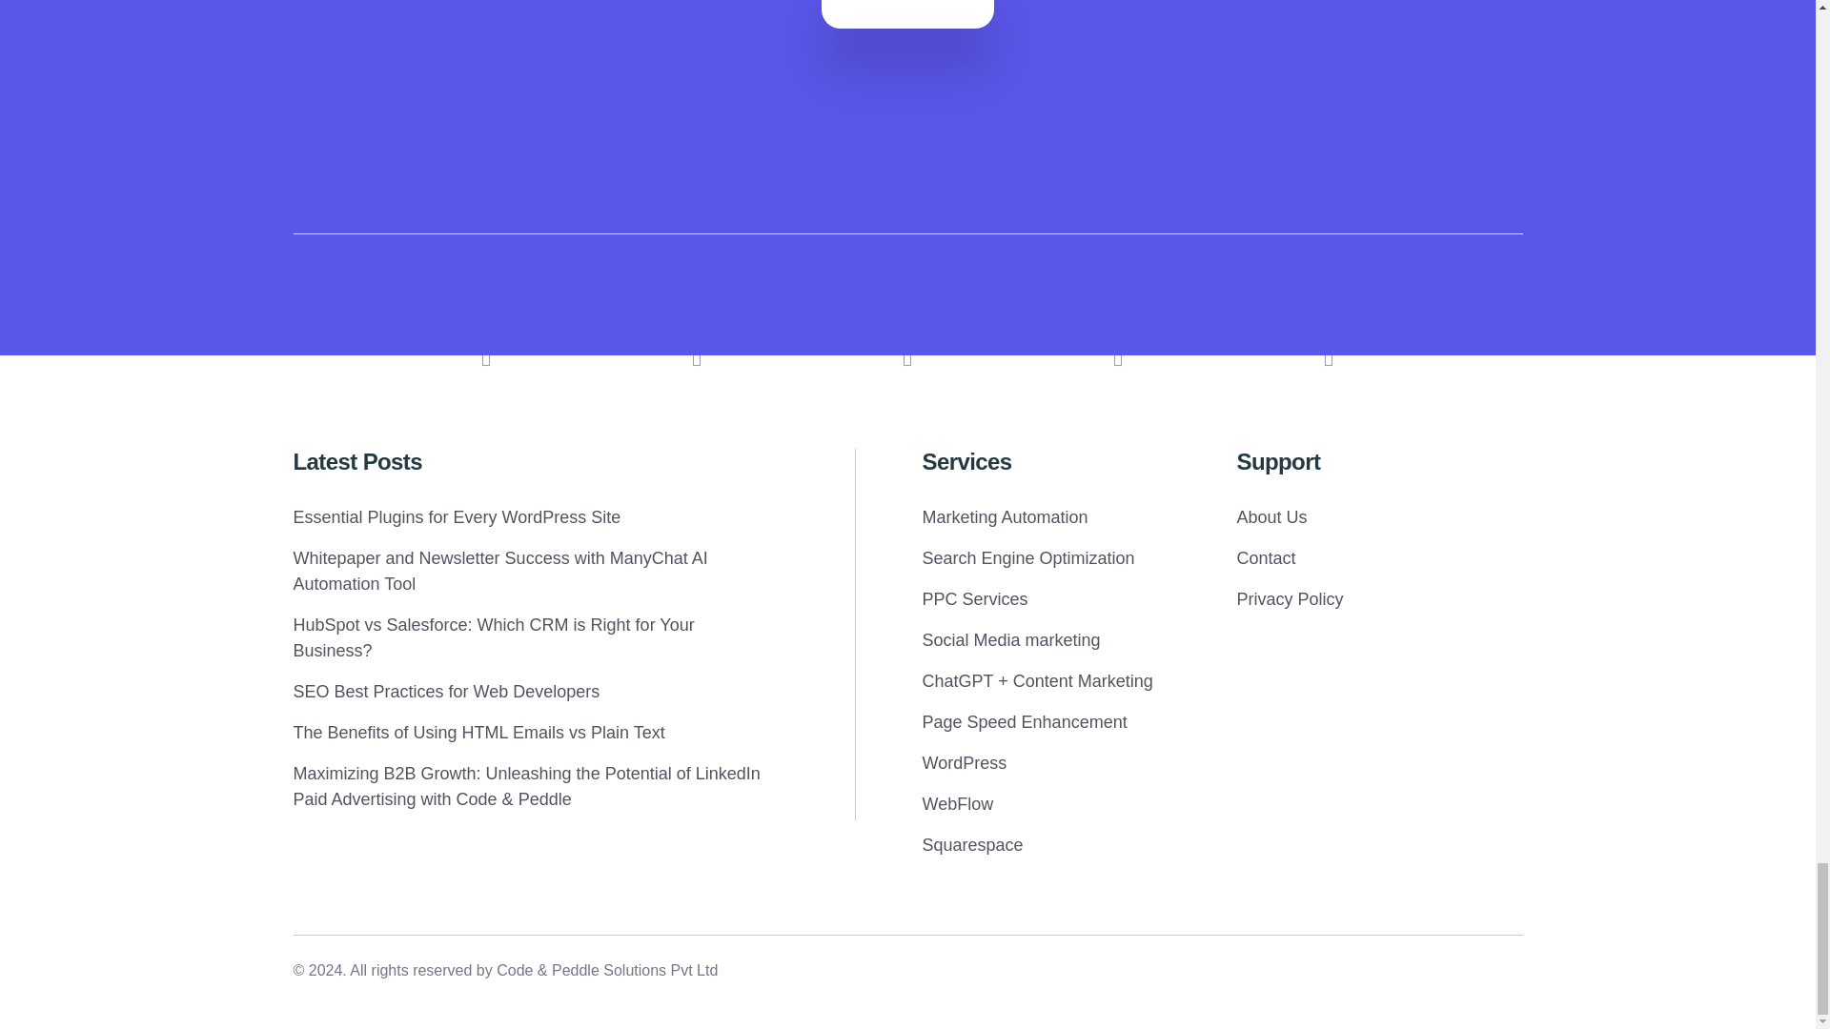  What do you see at coordinates (1329, 354) in the screenshot?
I see `Facebook-f` at bounding box center [1329, 354].